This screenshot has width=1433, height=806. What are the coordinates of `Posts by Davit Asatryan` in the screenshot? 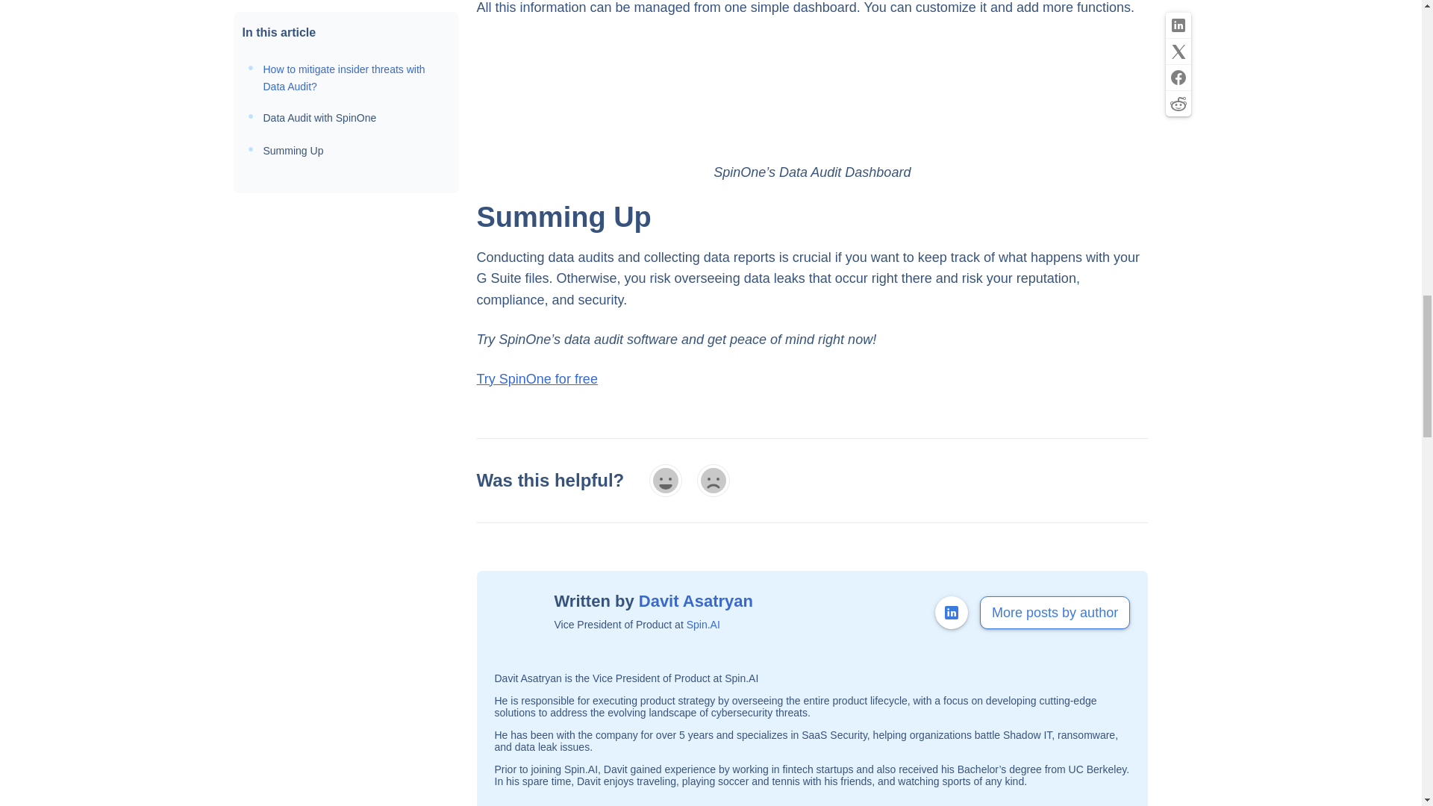 It's located at (696, 600).